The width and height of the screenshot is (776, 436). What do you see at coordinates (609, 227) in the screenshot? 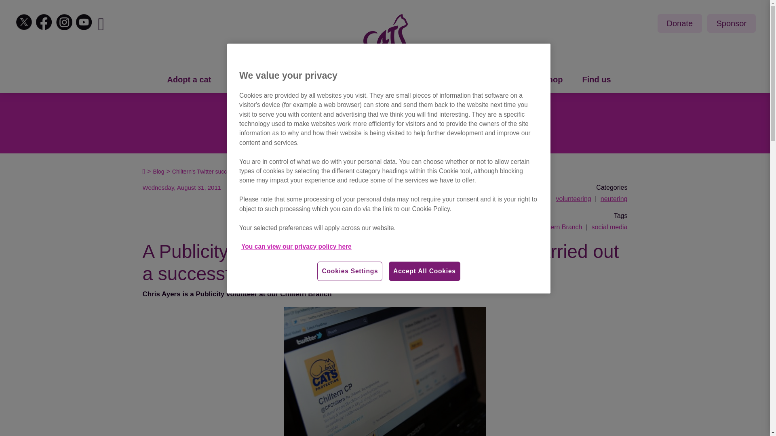
I see `Tag: social media` at bounding box center [609, 227].